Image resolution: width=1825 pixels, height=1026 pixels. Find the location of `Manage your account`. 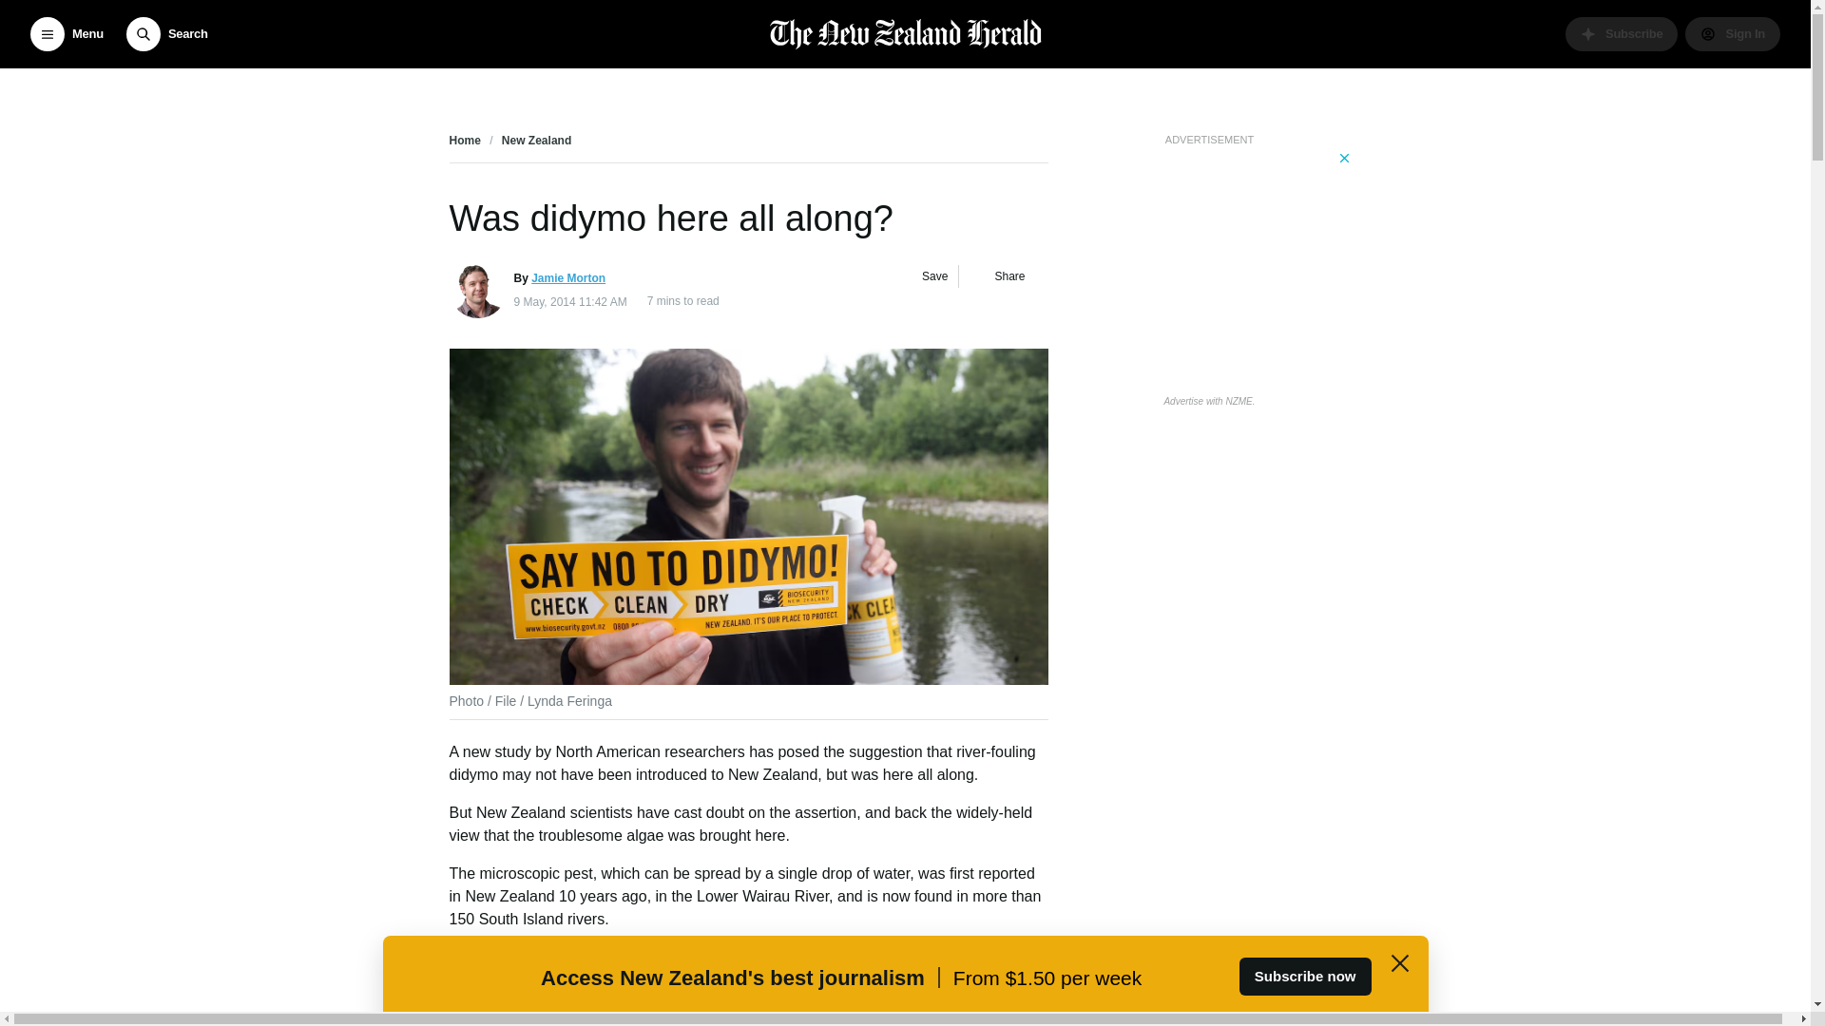

Manage your account is located at coordinates (1732, 34).